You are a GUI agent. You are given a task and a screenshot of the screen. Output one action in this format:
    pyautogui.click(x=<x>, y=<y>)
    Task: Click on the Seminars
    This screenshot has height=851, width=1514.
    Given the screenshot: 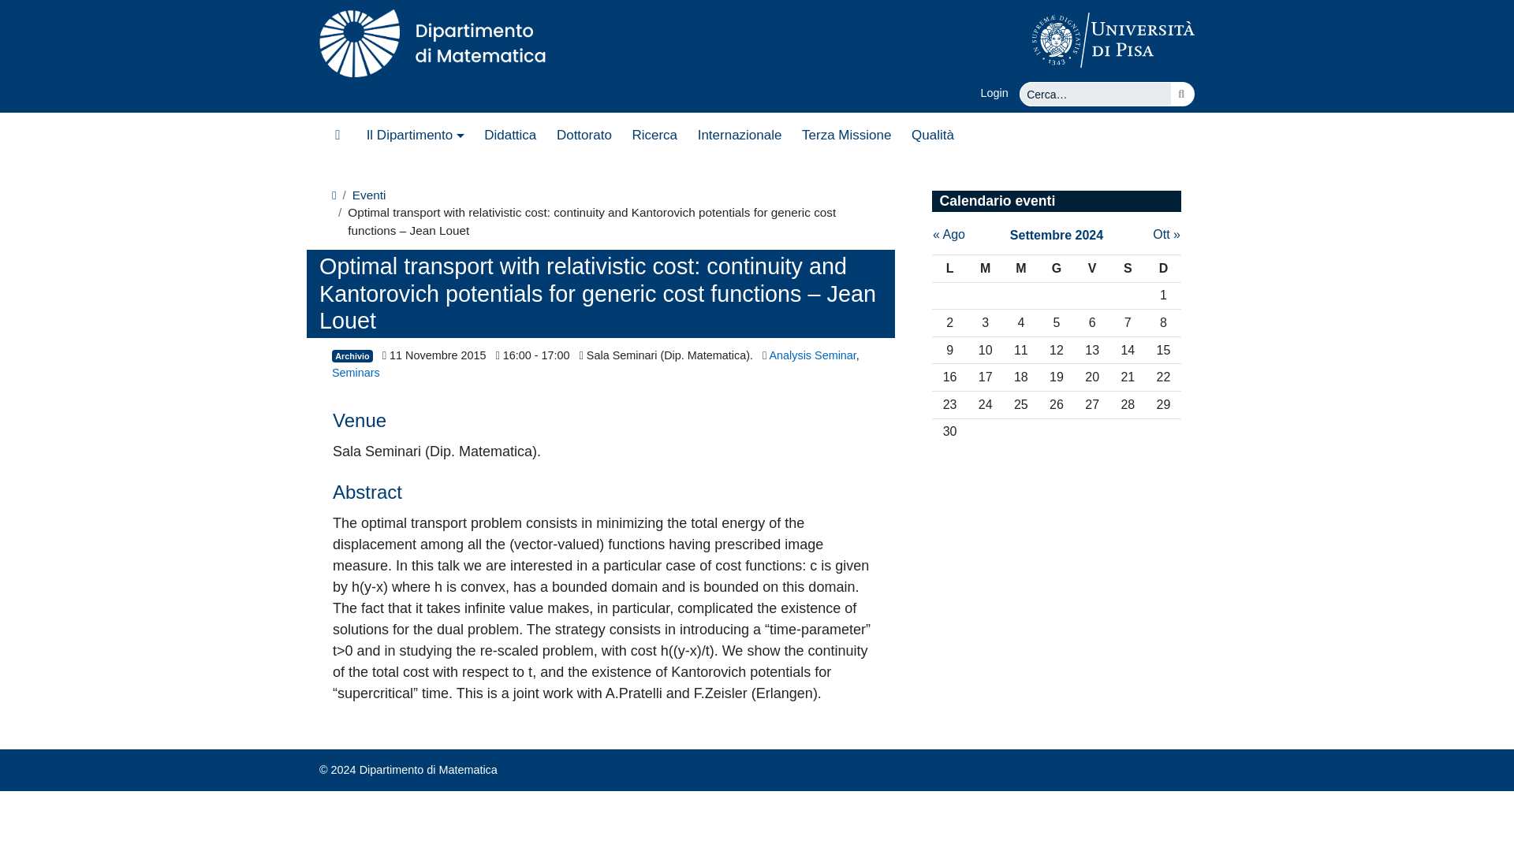 What is the action you would take?
    pyautogui.click(x=355, y=372)
    